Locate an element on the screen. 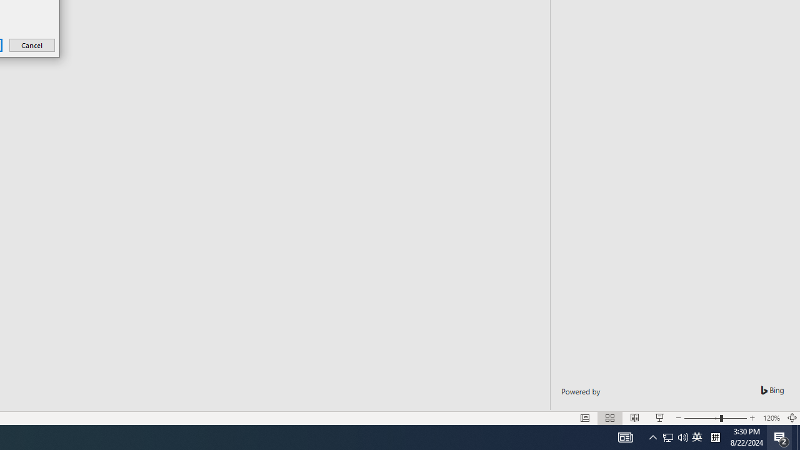 This screenshot has width=800, height=450. Zoom 120% is located at coordinates (771, 417).